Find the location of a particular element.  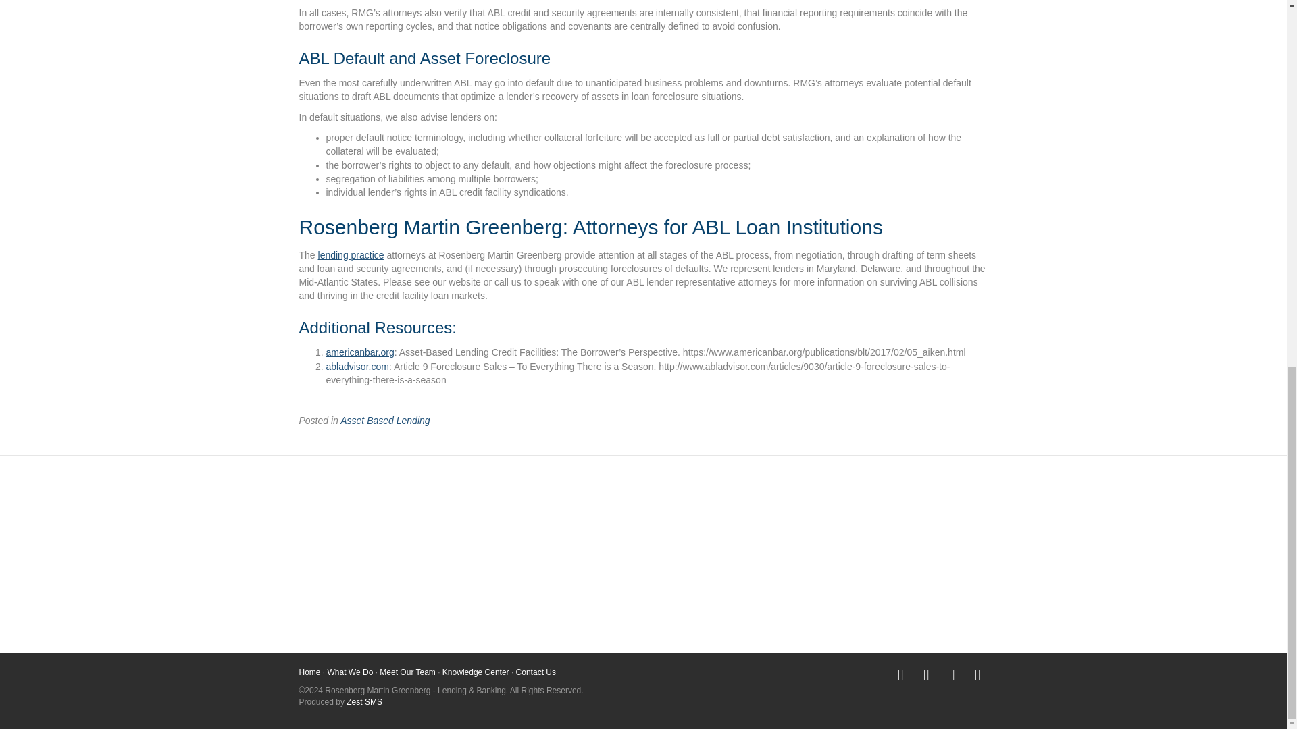

americanbar.org is located at coordinates (359, 352).